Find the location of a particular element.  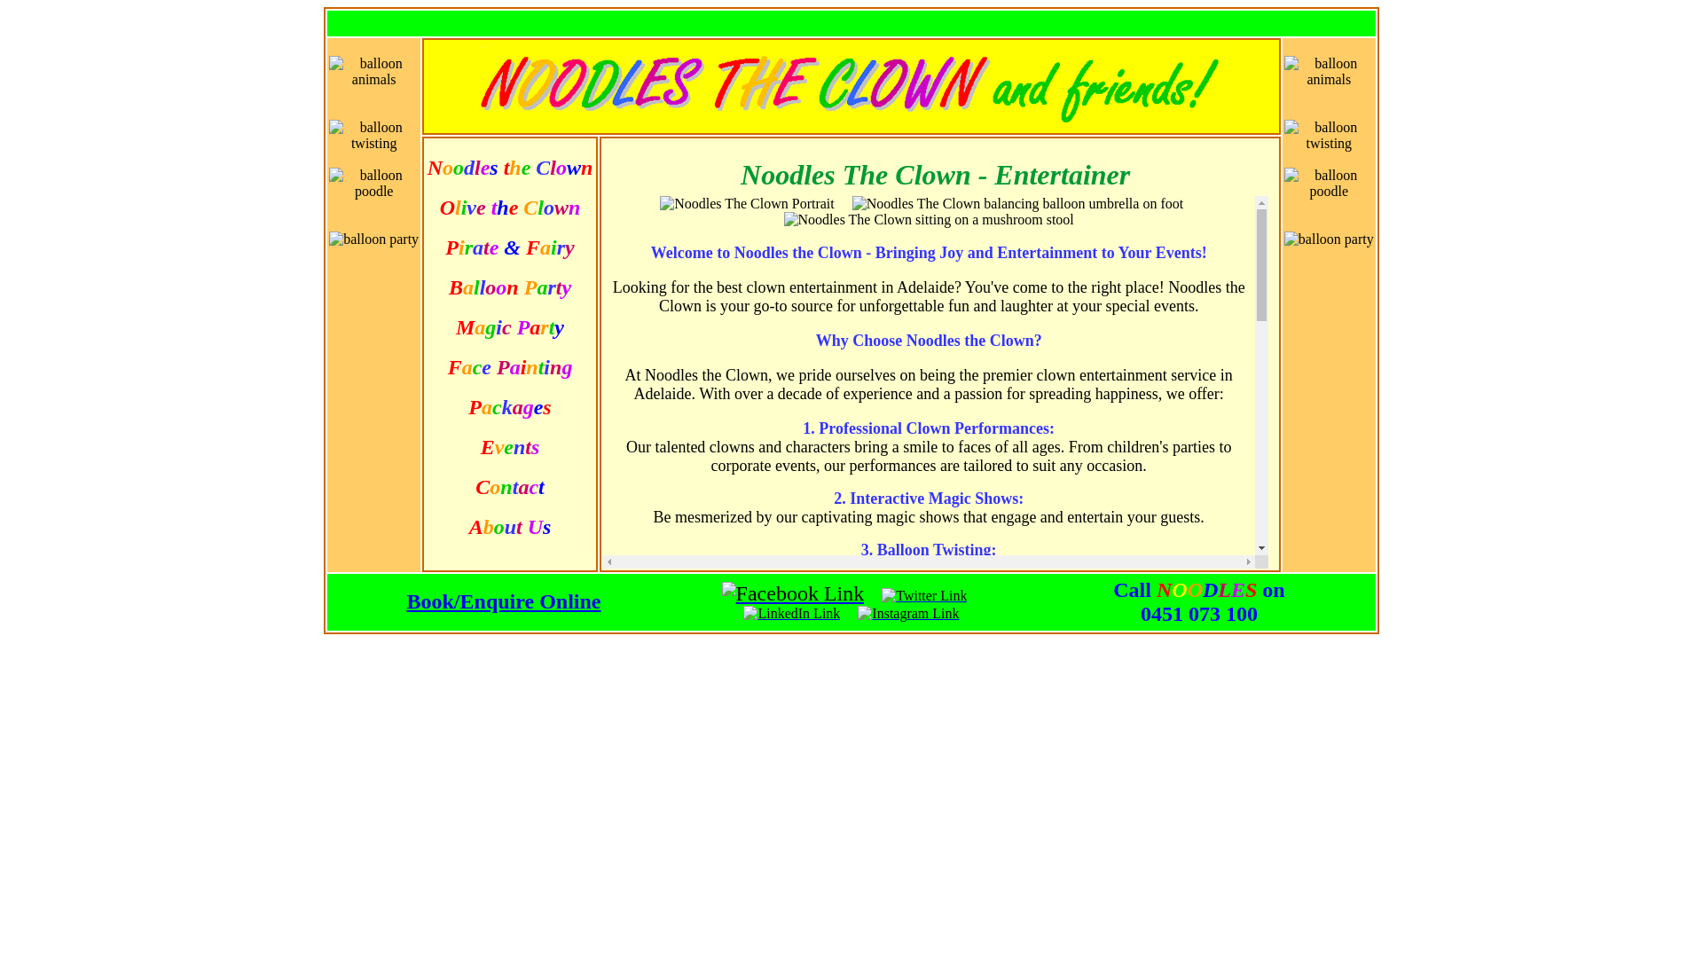

About Us is located at coordinates (511, 529).